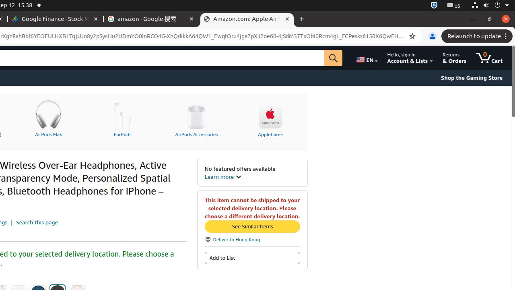 Image resolution: width=515 pixels, height=290 pixels. I want to click on Deliver to Hong Kong, so click(252, 239).